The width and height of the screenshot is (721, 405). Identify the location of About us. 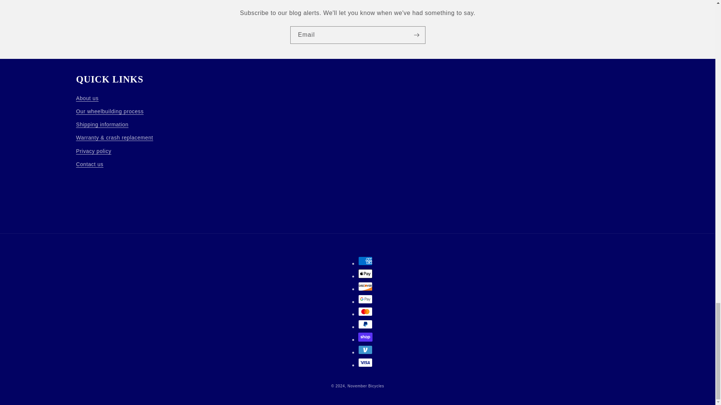
(87, 99).